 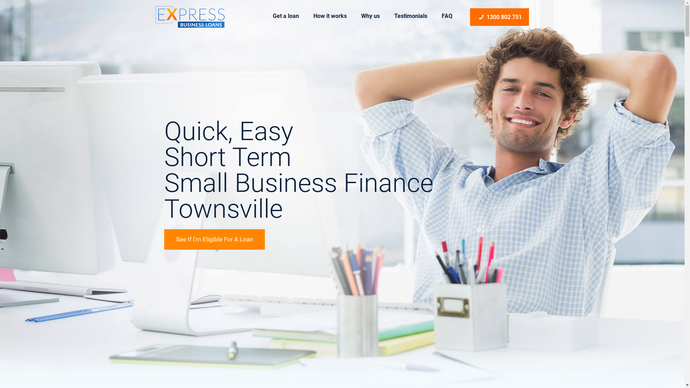 What do you see at coordinates (215, 239) in the screenshot?
I see `See If I'm Eligible For A Loan` at bounding box center [215, 239].